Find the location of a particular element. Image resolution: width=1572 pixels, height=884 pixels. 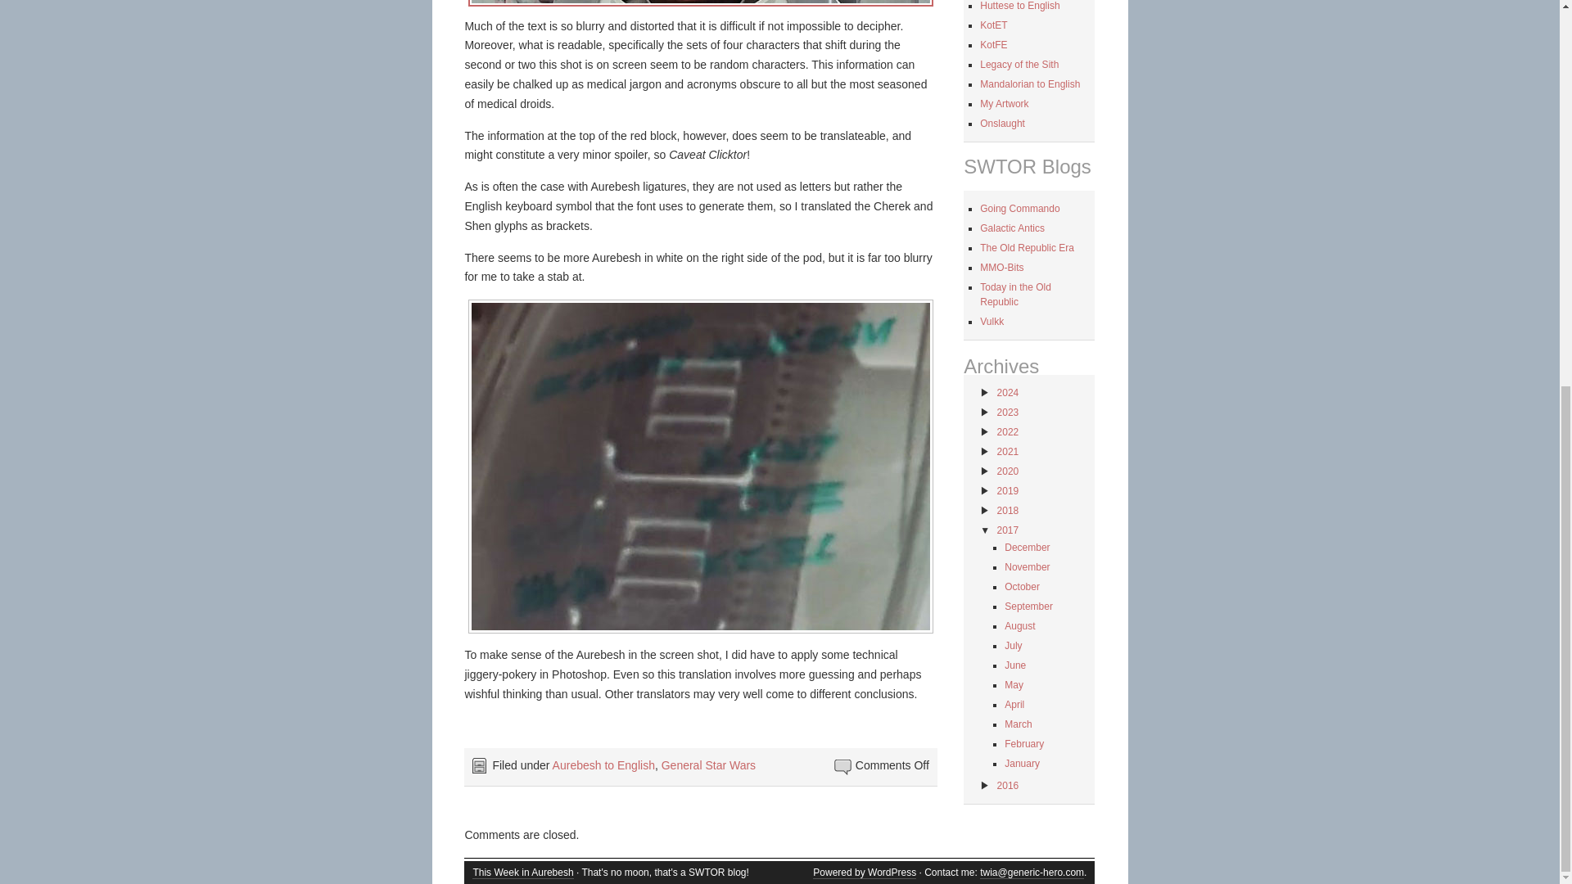

This Week in Aurebesh is located at coordinates (522, 873).